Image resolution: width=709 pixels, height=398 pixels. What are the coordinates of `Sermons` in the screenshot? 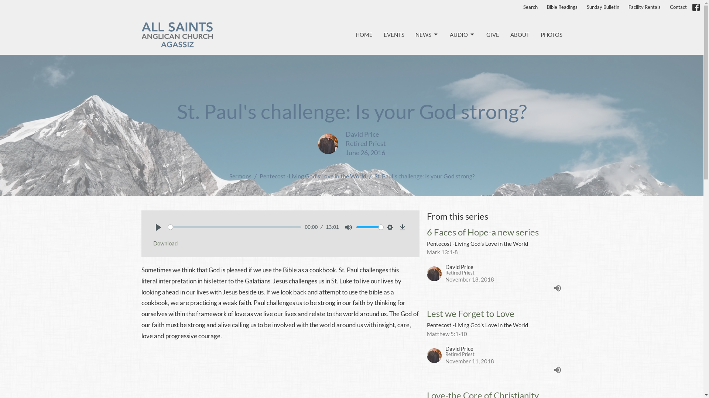 It's located at (240, 176).